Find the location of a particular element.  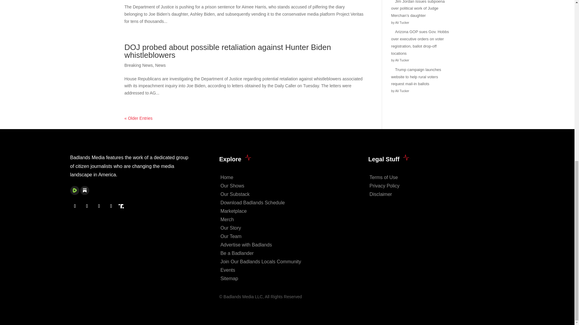

Follow on X is located at coordinates (87, 206).